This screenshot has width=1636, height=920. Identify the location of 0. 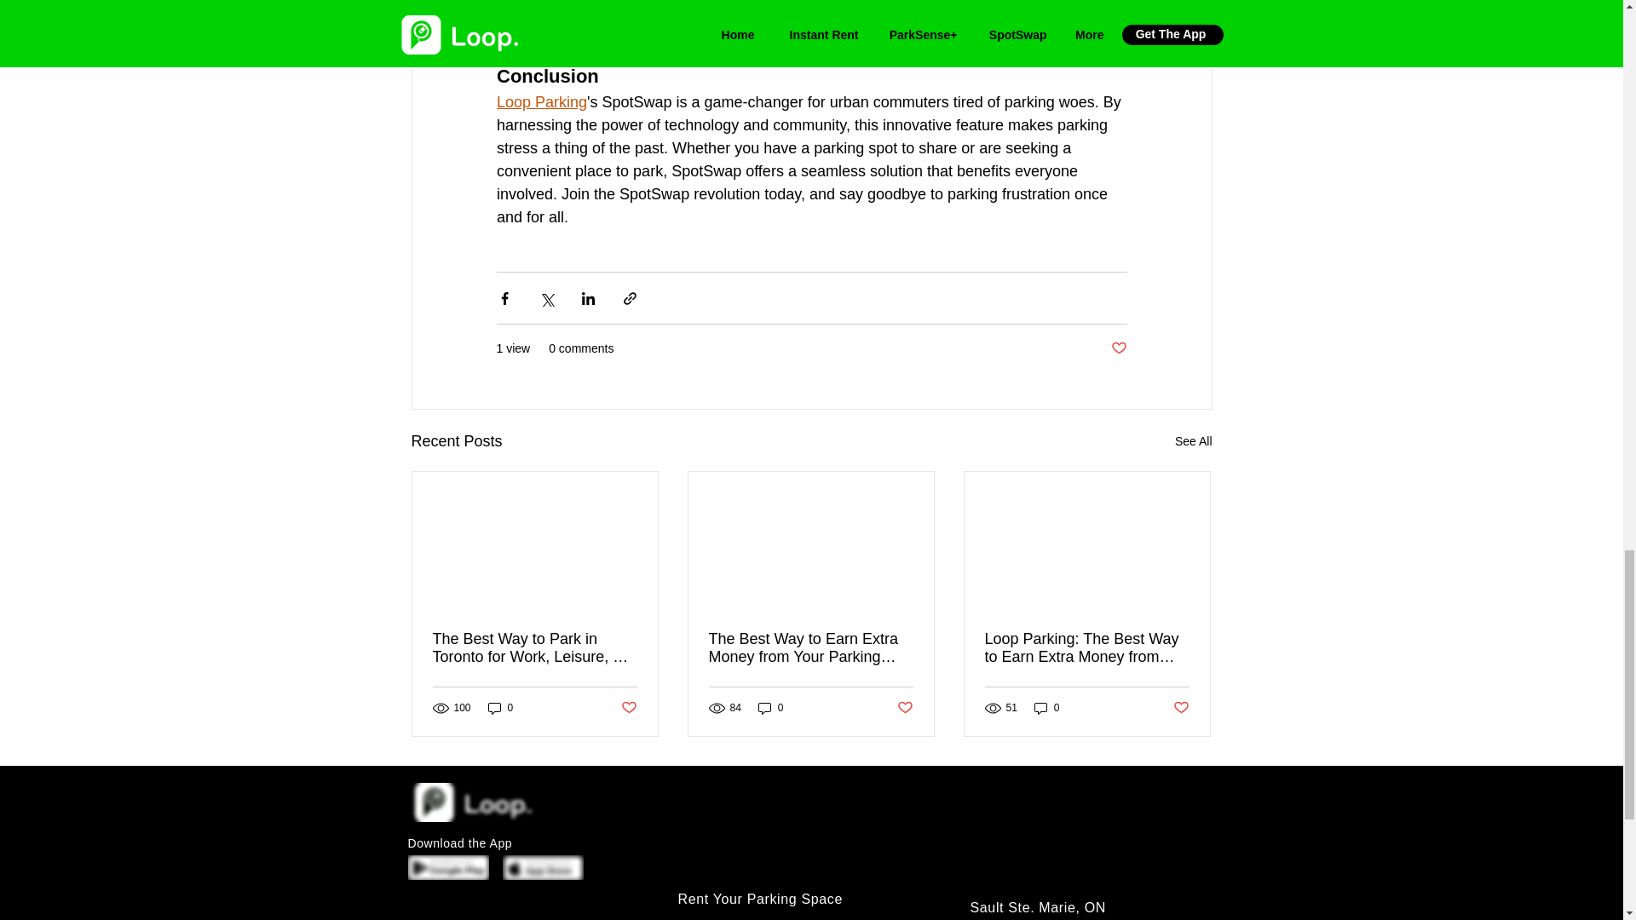
(770, 708).